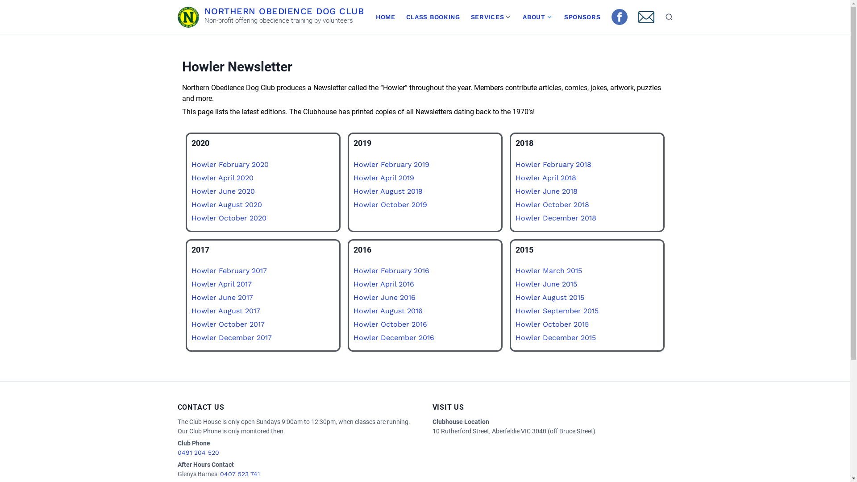  I want to click on Howler April 2020, so click(222, 178).